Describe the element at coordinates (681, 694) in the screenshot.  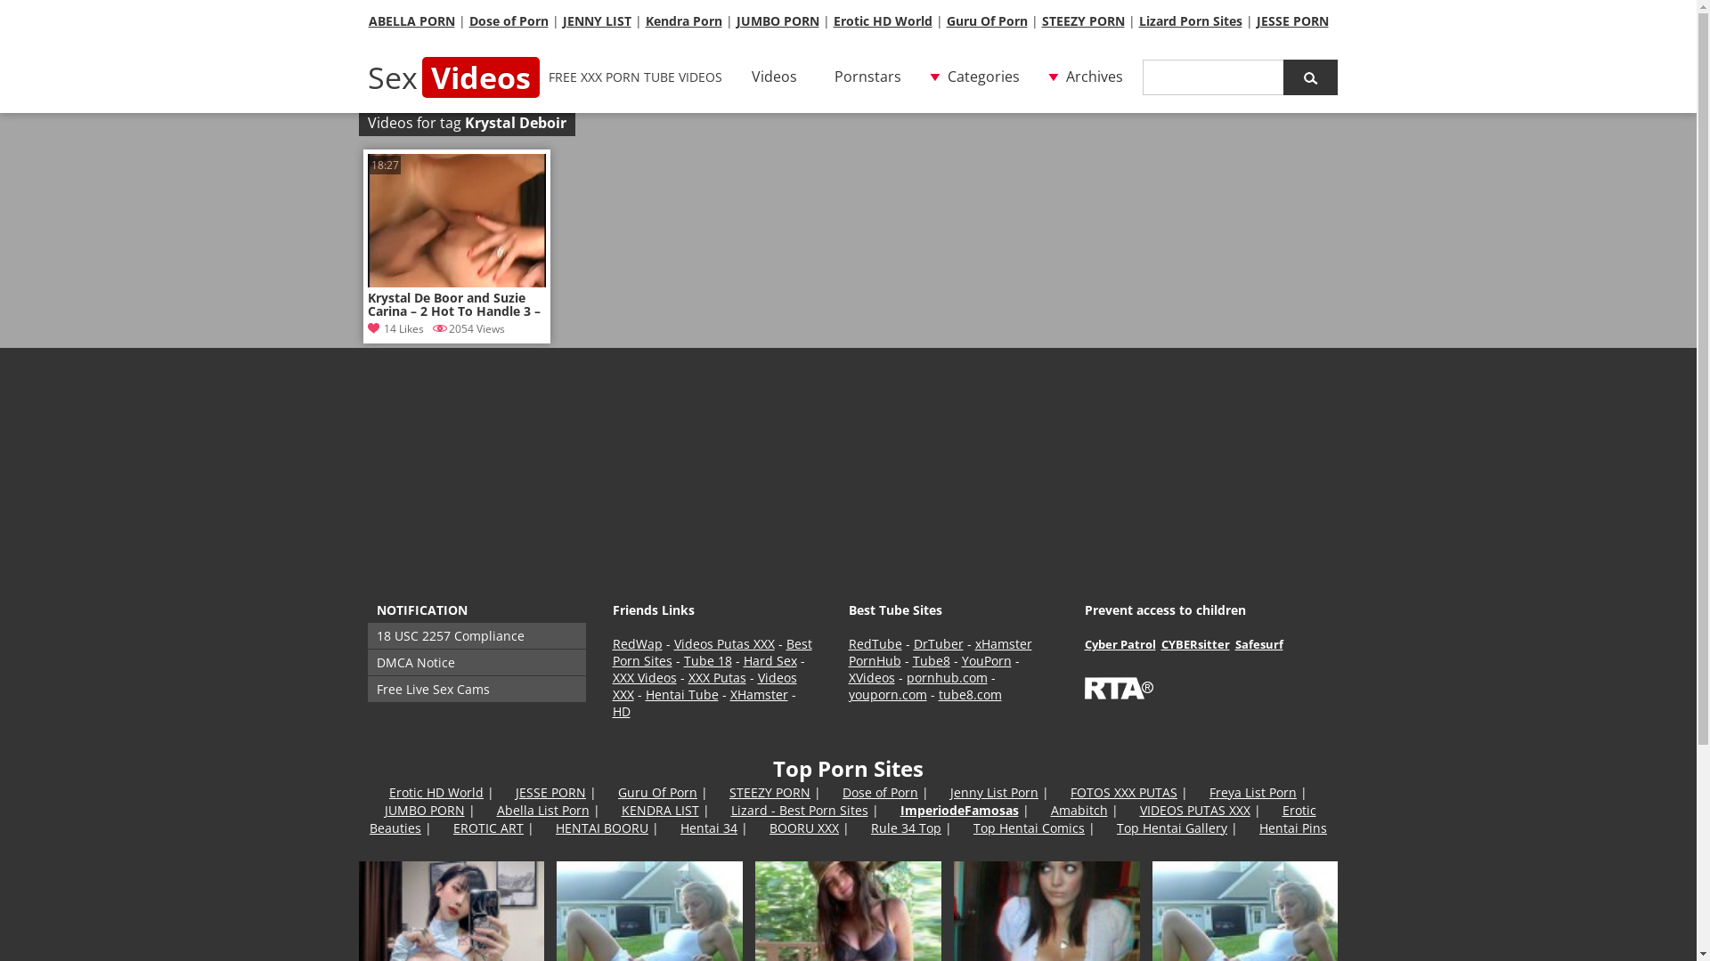
I see `Hentai Tube` at that location.